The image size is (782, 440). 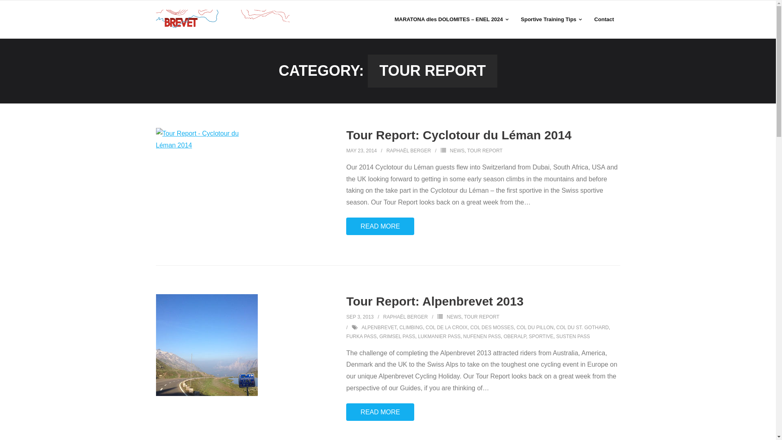 I want to click on SEP 3, 2013, so click(x=360, y=317).